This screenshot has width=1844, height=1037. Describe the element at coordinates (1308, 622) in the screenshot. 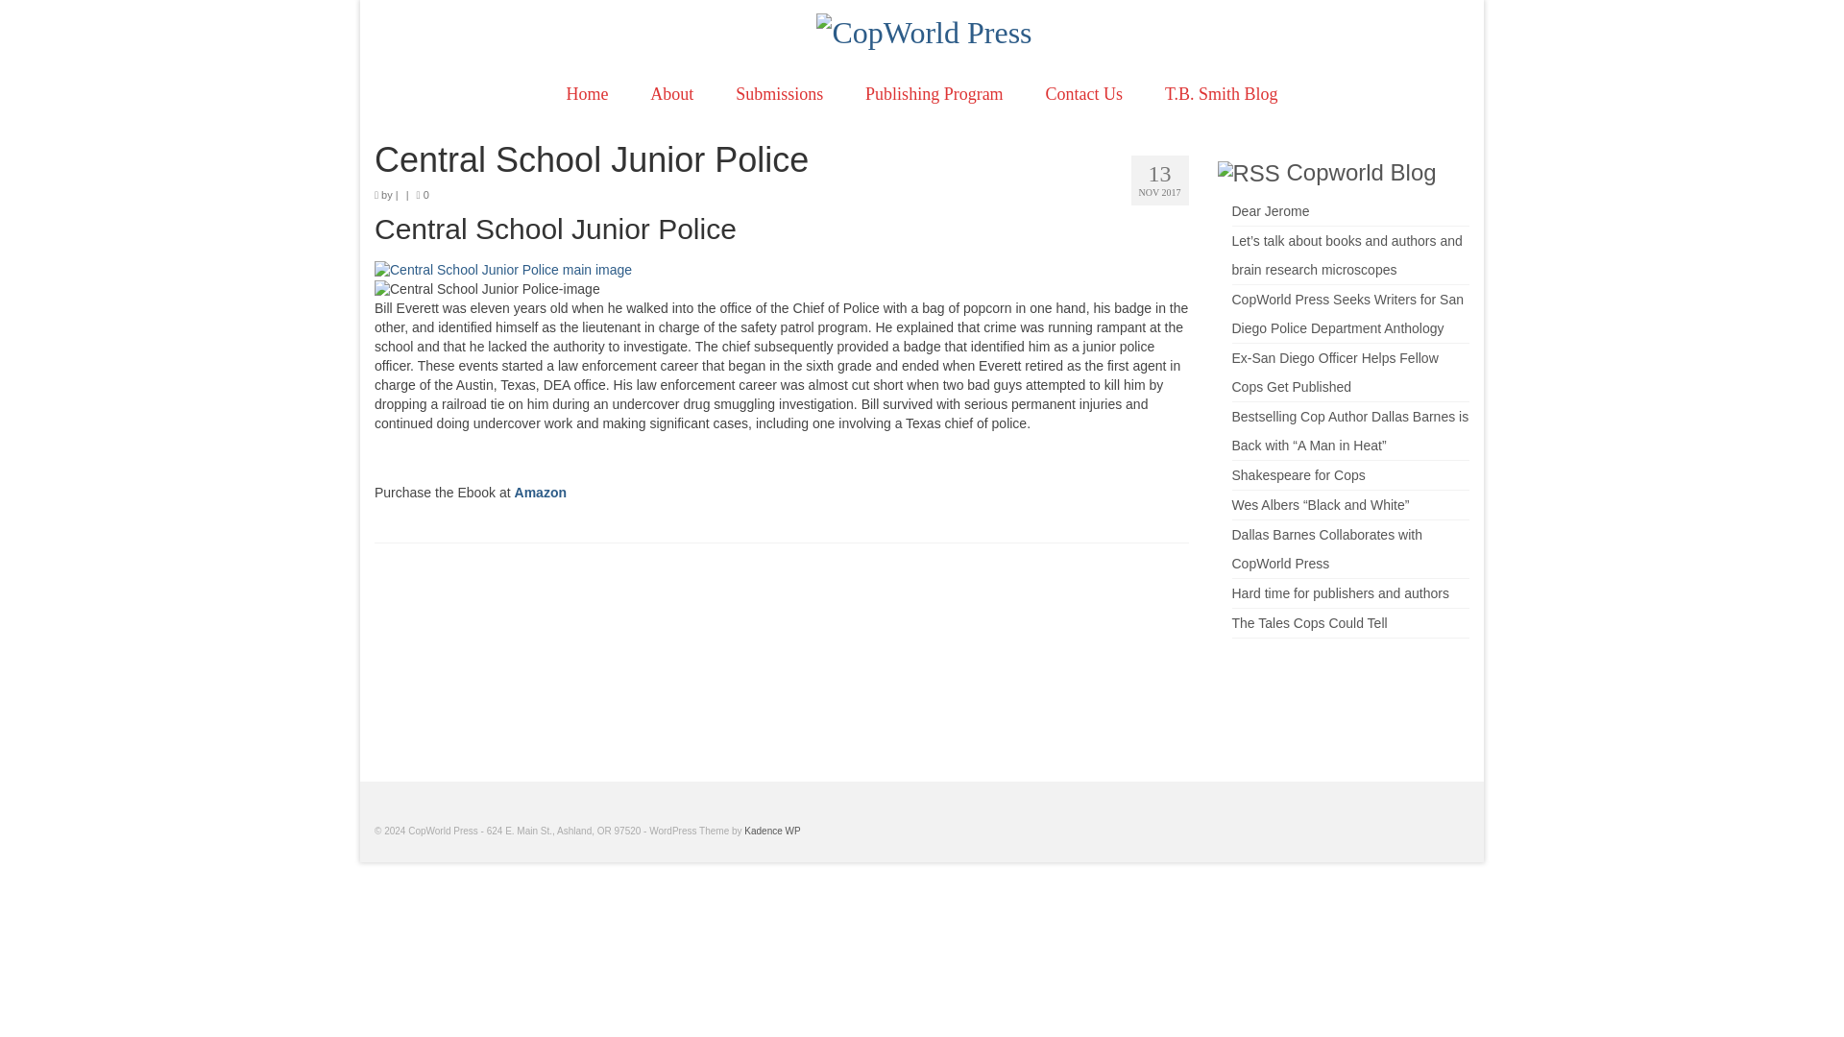

I see `The Tales Cops Could Tell` at that location.